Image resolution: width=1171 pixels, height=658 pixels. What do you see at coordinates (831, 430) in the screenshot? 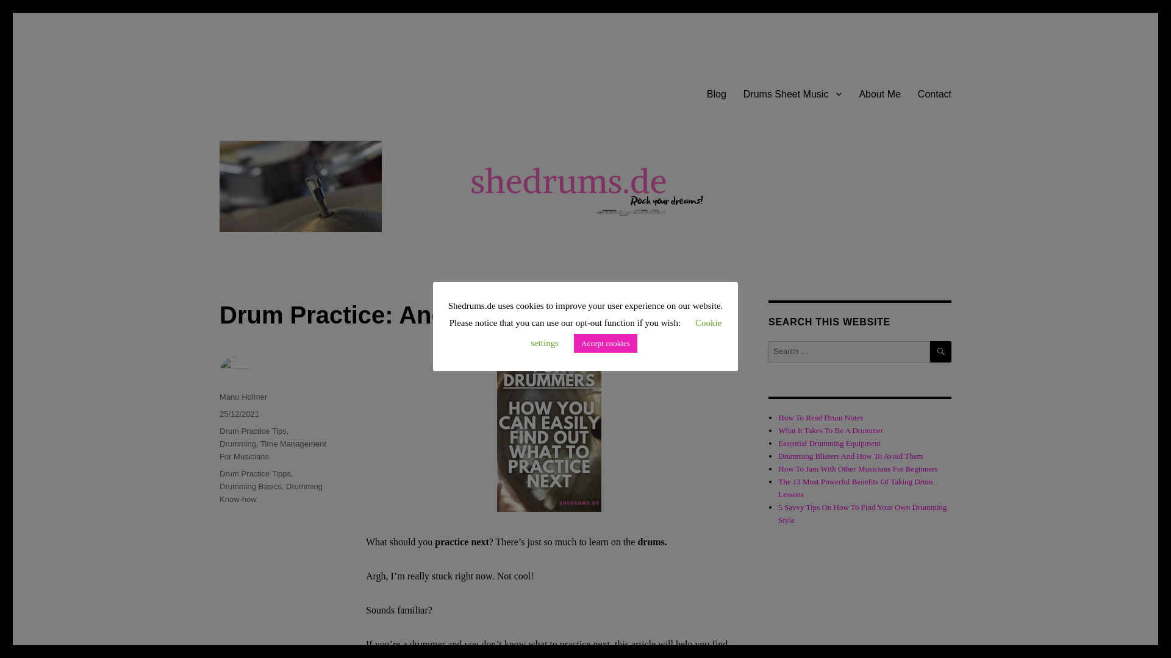
I see `What It Takes To Be A Drummer` at bounding box center [831, 430].